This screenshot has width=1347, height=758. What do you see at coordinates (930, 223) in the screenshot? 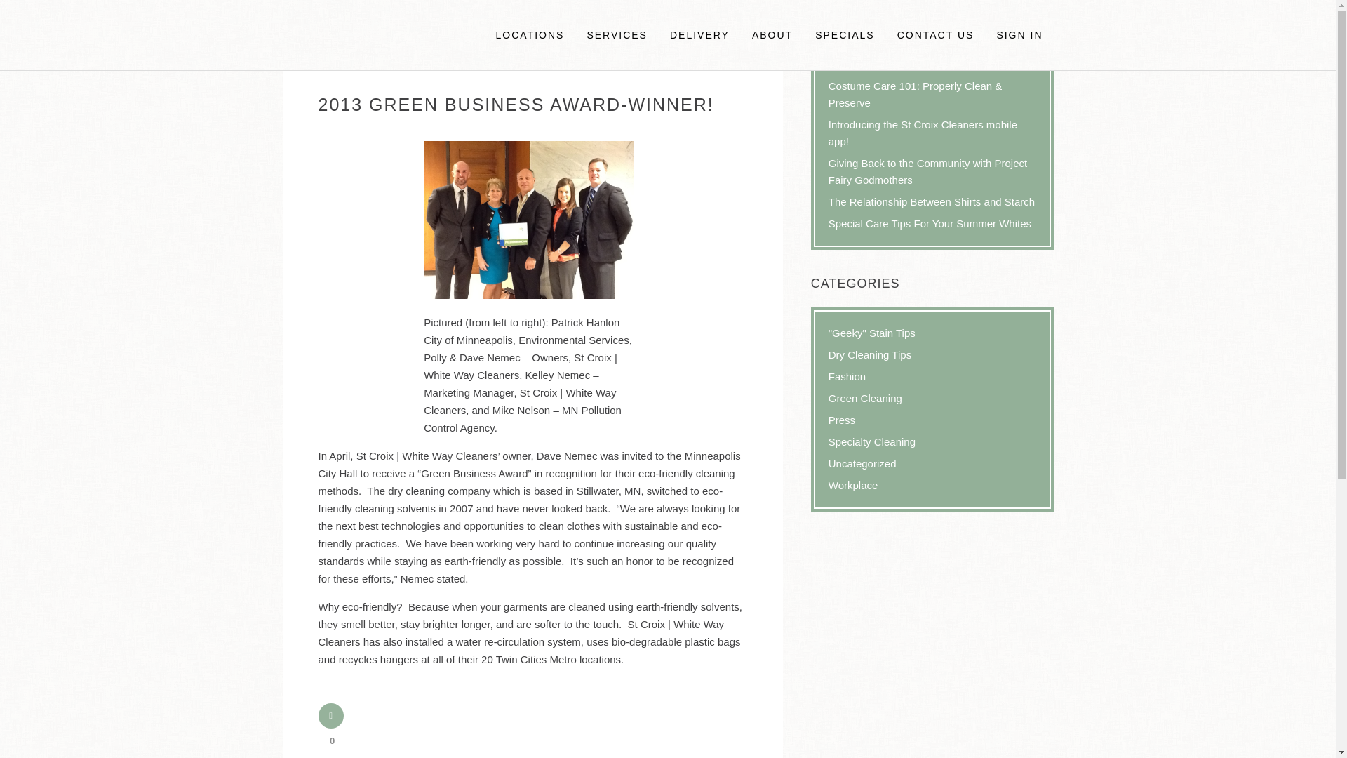
I see `Special Care Tips For Your Summer Whites` at bounding box center [930, 223].